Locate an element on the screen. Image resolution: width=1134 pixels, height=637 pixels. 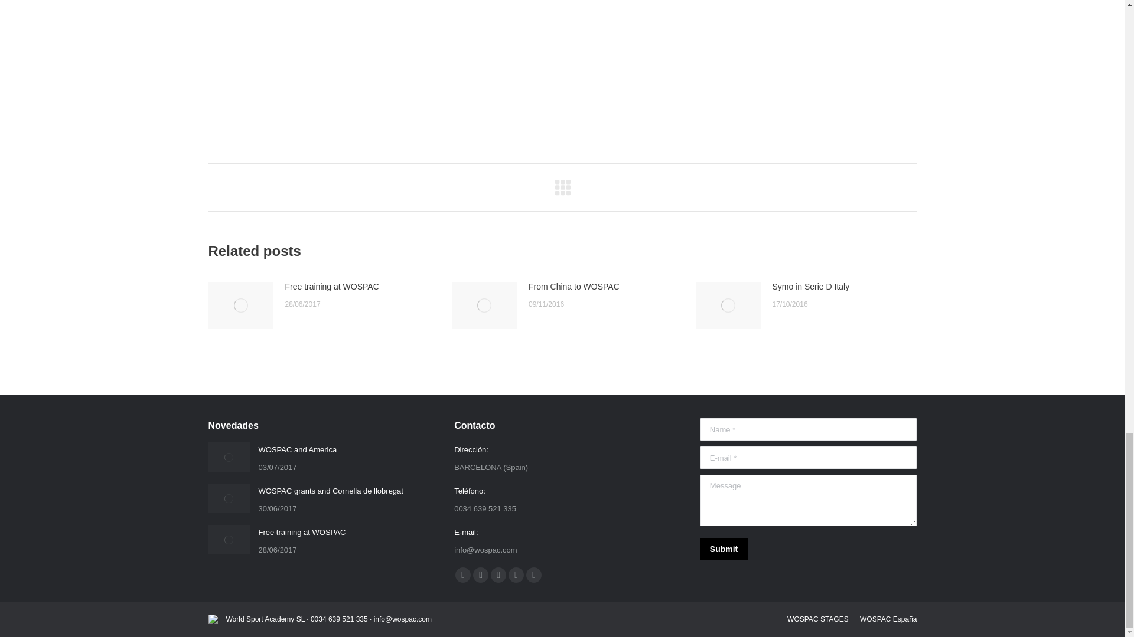
Instagram page opens in new window is located at coordinates (534, 575).